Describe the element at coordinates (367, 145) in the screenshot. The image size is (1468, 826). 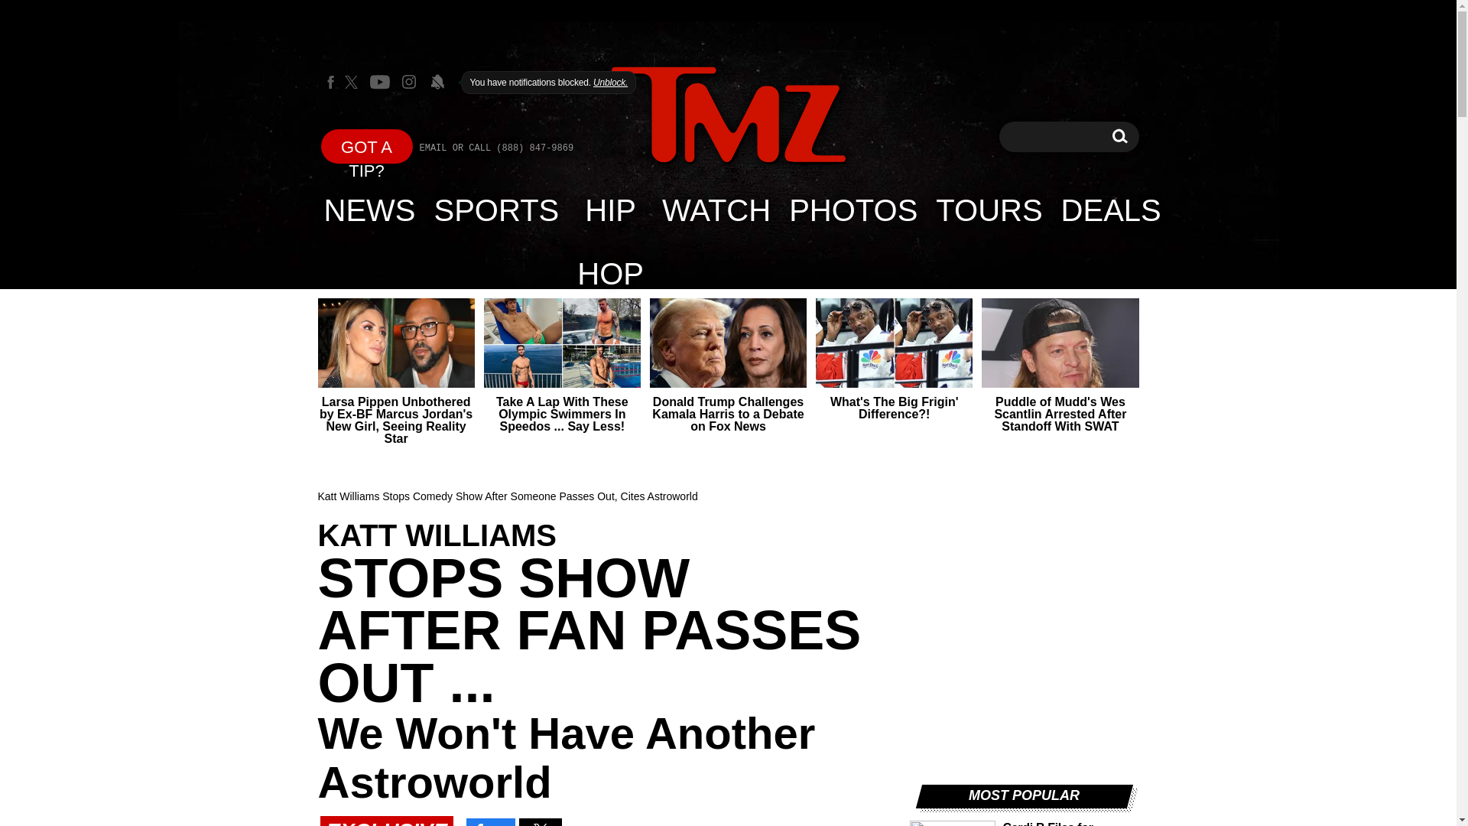
I see `GOT A TIP?` at that location.